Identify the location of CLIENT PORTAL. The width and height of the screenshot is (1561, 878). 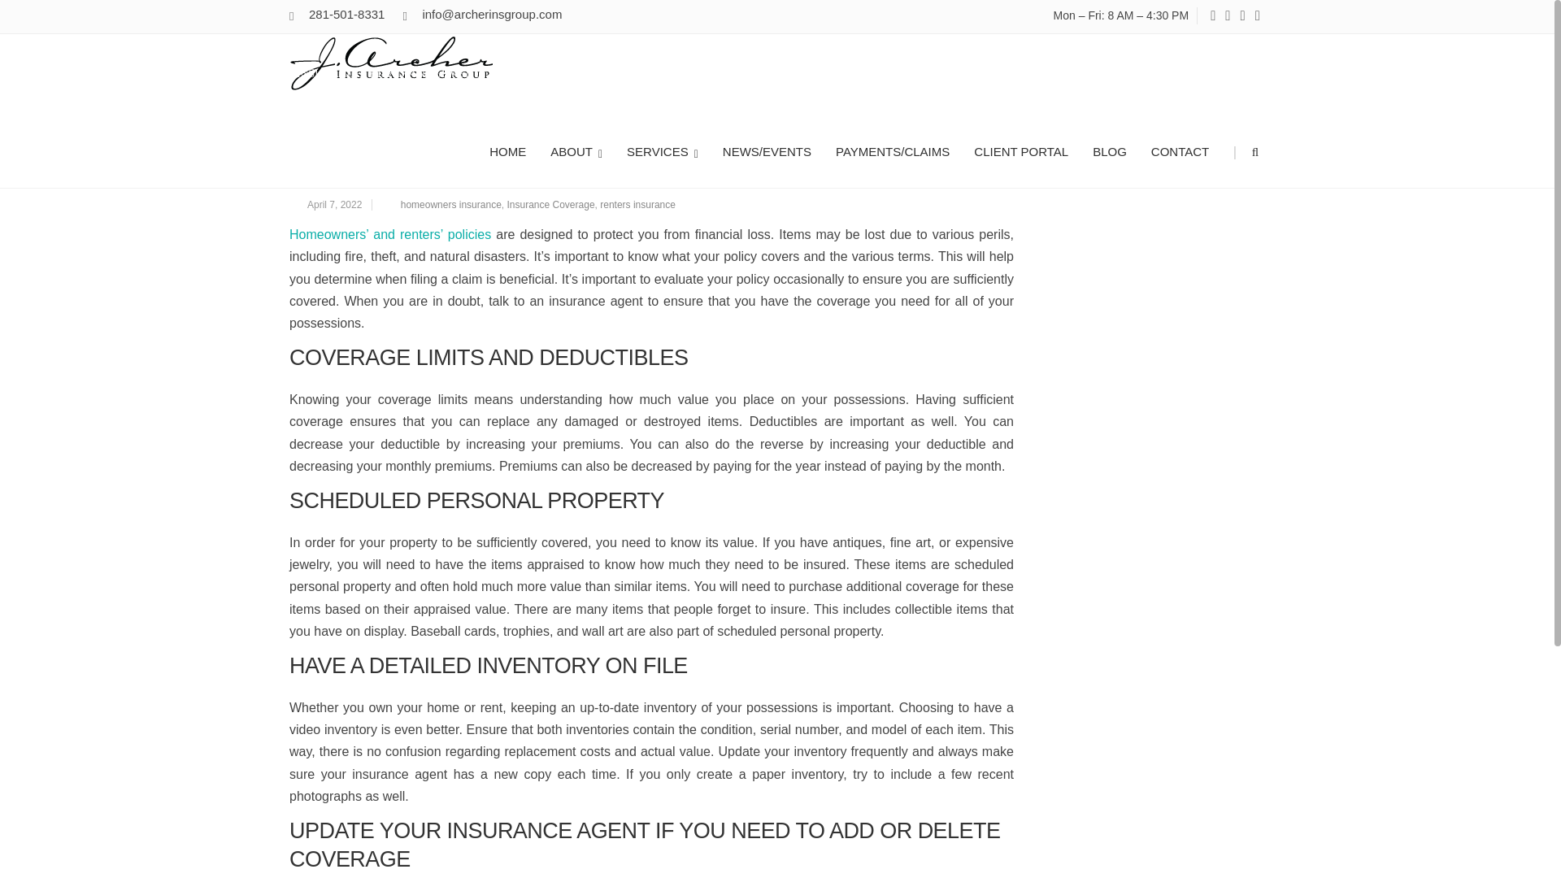
(1020, 150).